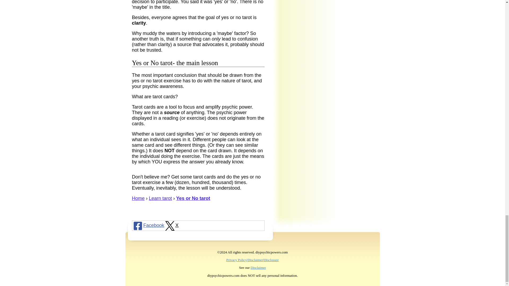 This screenshot has height=286, width=509. Describe the element at coordinates (258, 267) in the screenshot. I see `Disclaimer` at that location.